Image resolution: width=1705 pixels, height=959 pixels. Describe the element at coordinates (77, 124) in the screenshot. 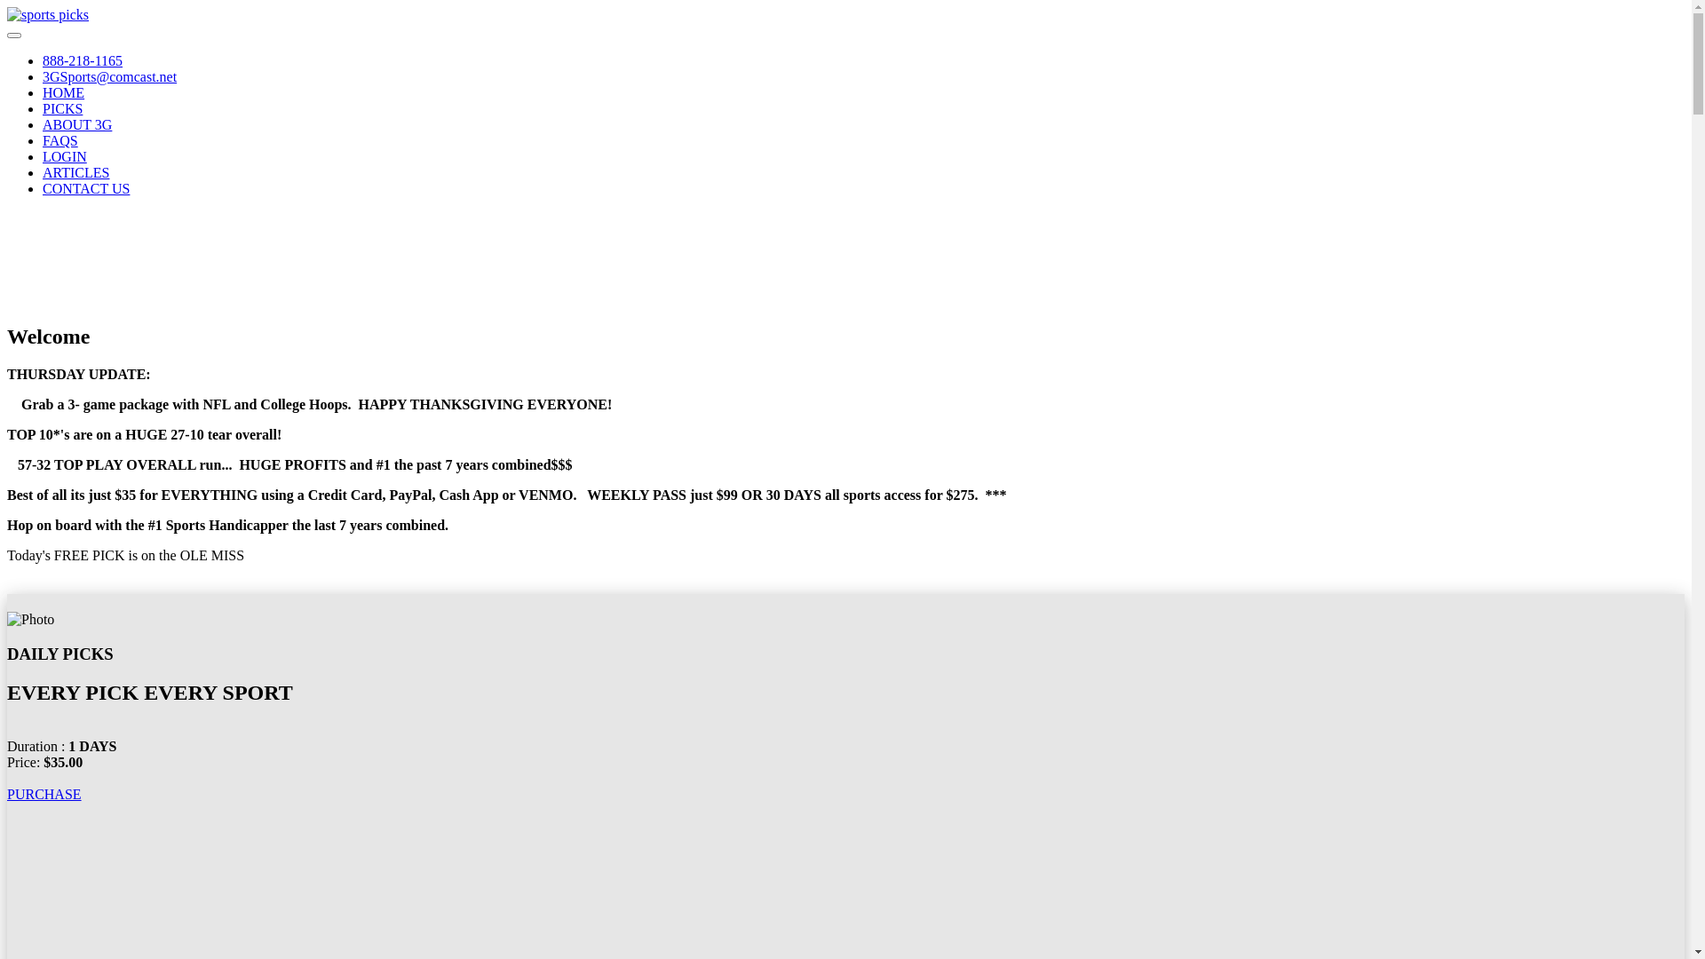

I see `ABOUT 3G` at that location.